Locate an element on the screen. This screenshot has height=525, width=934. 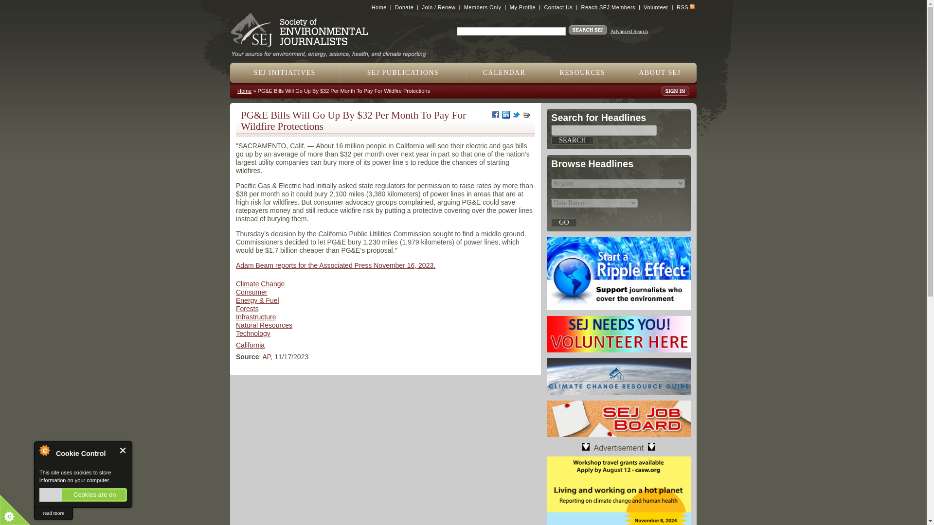
Go is located at coordinates (563, 223).